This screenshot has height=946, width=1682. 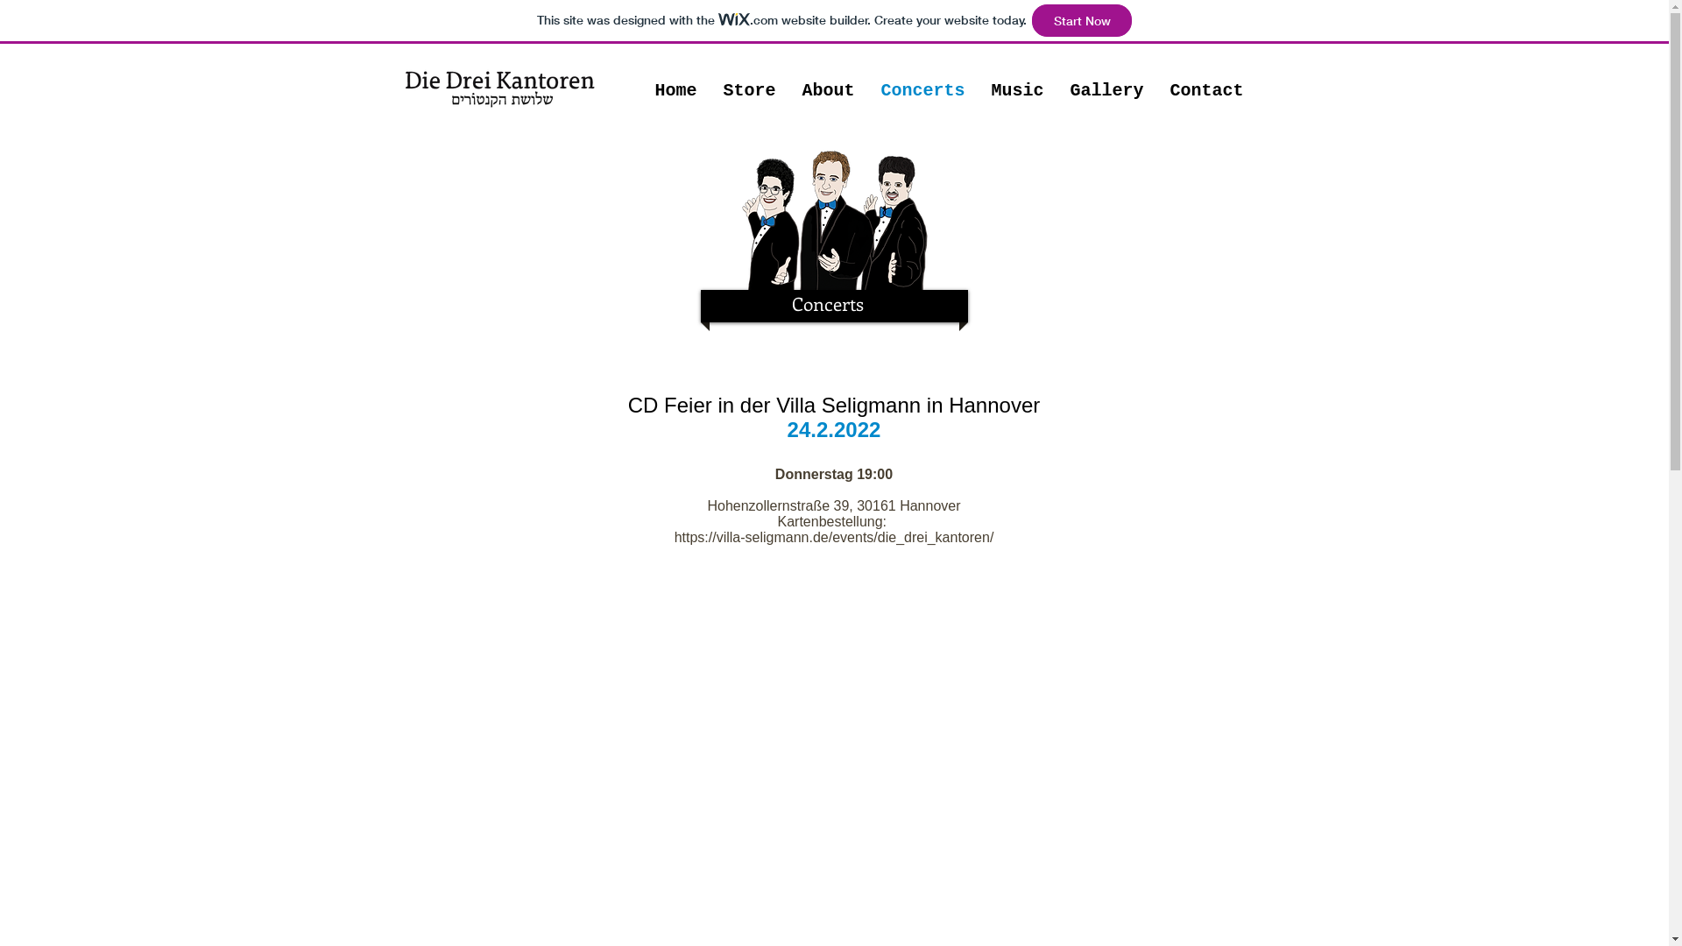 What do you see at coordinates (828, 81) in the screenshot?
I see `About` at bounding box center [828, 81].